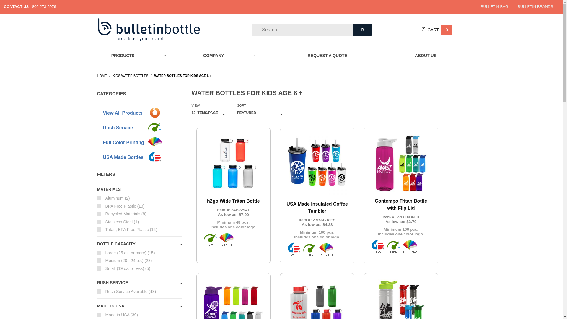 This screenshot has width=567, height=319. Describe the element at coordinates (317, 187) in the screenshot. I see `USA Made Insulated Coffee Tumbler` at that location.